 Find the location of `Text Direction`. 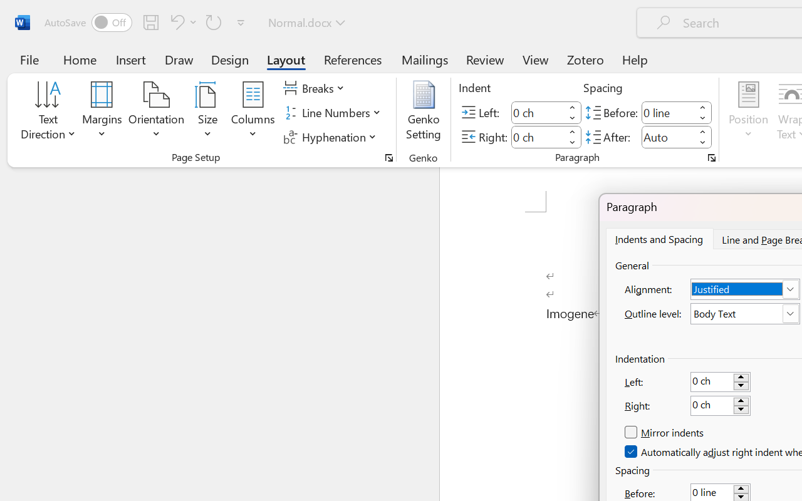

Text Direction is located at coordinates (48, 113).